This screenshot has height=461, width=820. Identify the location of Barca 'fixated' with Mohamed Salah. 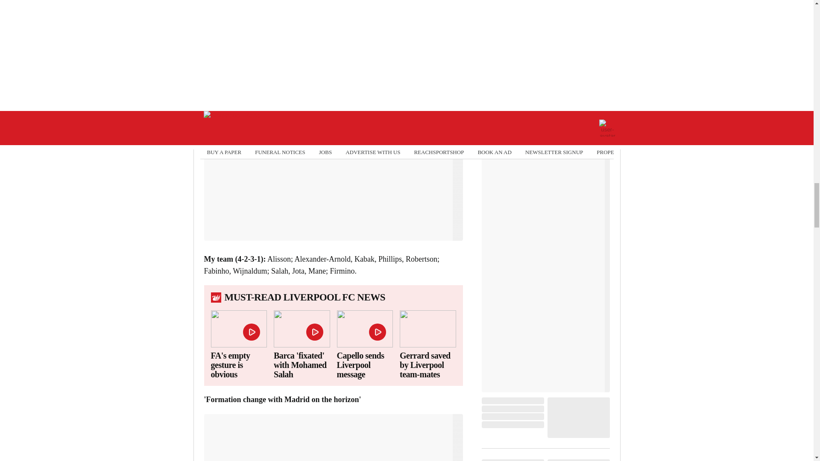
(302, 365).